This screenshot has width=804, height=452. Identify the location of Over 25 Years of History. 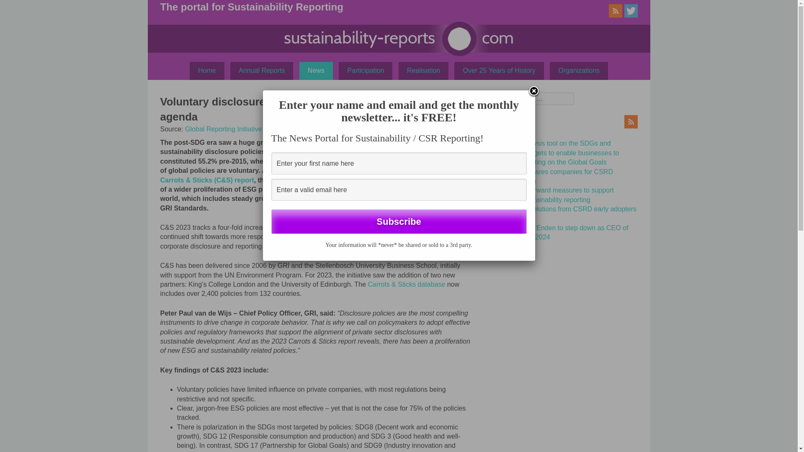
(498, 70).